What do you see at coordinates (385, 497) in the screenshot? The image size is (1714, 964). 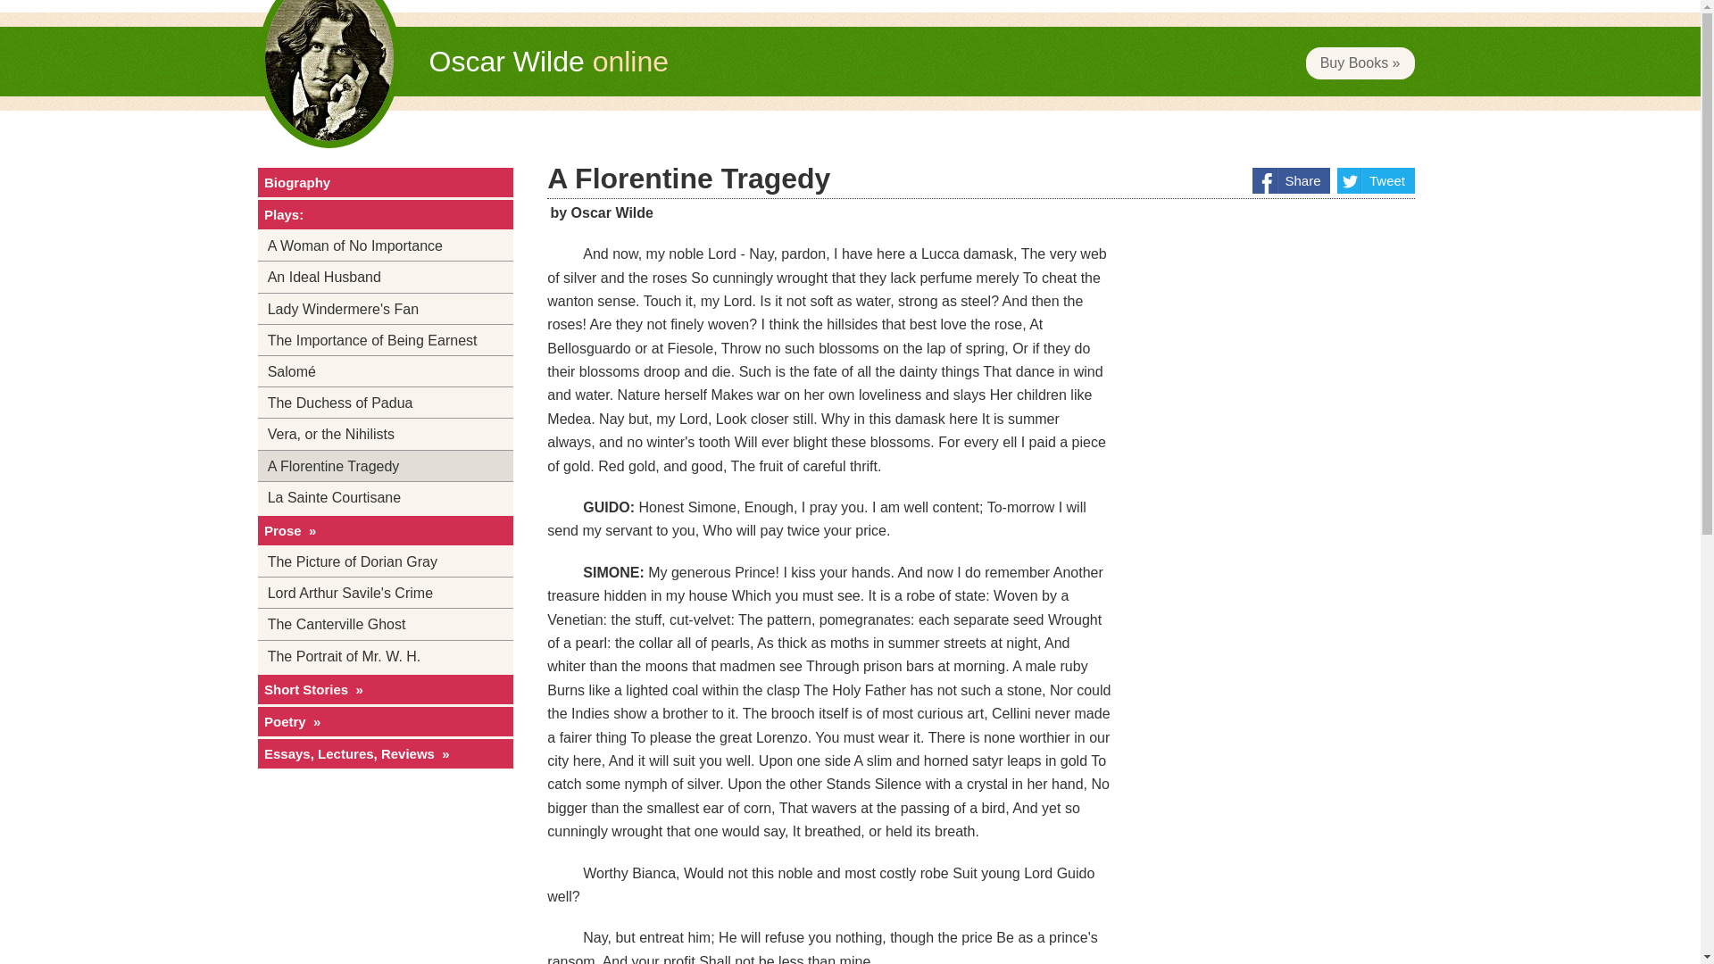 I see `La Sainte Courtisane` at bounding box center [385, 497].